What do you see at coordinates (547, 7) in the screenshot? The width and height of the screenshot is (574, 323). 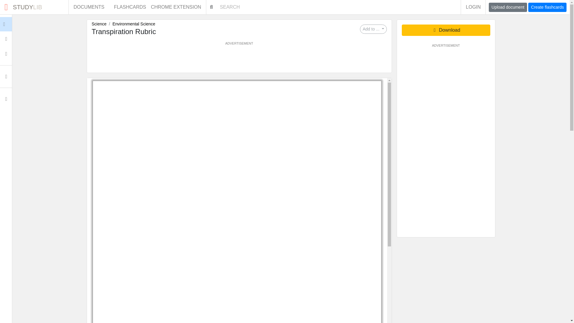 I see `Create flashcards` at bounding box center [547, 7].